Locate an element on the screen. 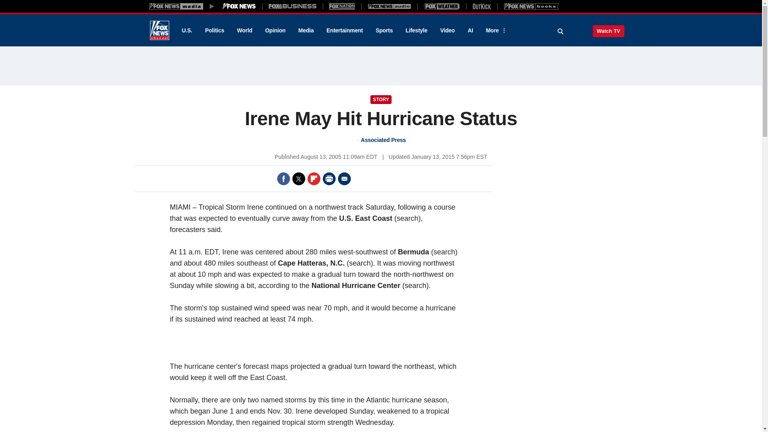 The height and width of the screenshot is (432, 768). Watch TV is located at coordinates (608, 31).